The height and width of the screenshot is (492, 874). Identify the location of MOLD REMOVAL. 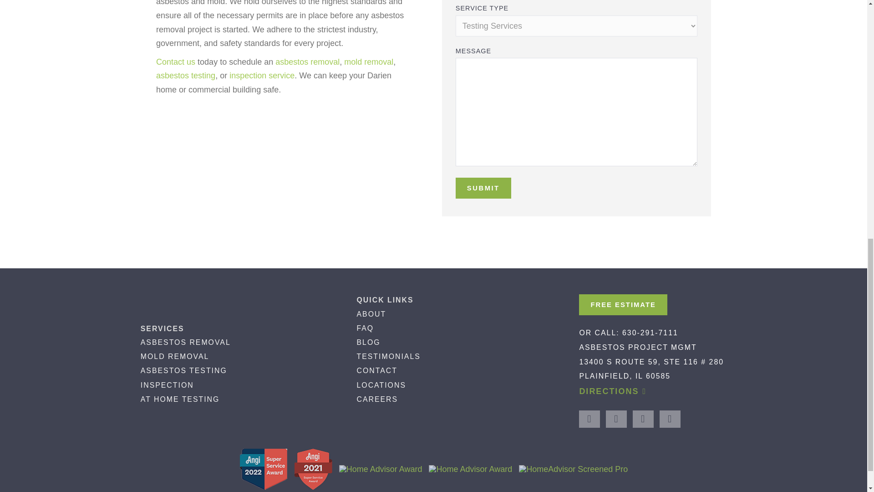
(175, 356).